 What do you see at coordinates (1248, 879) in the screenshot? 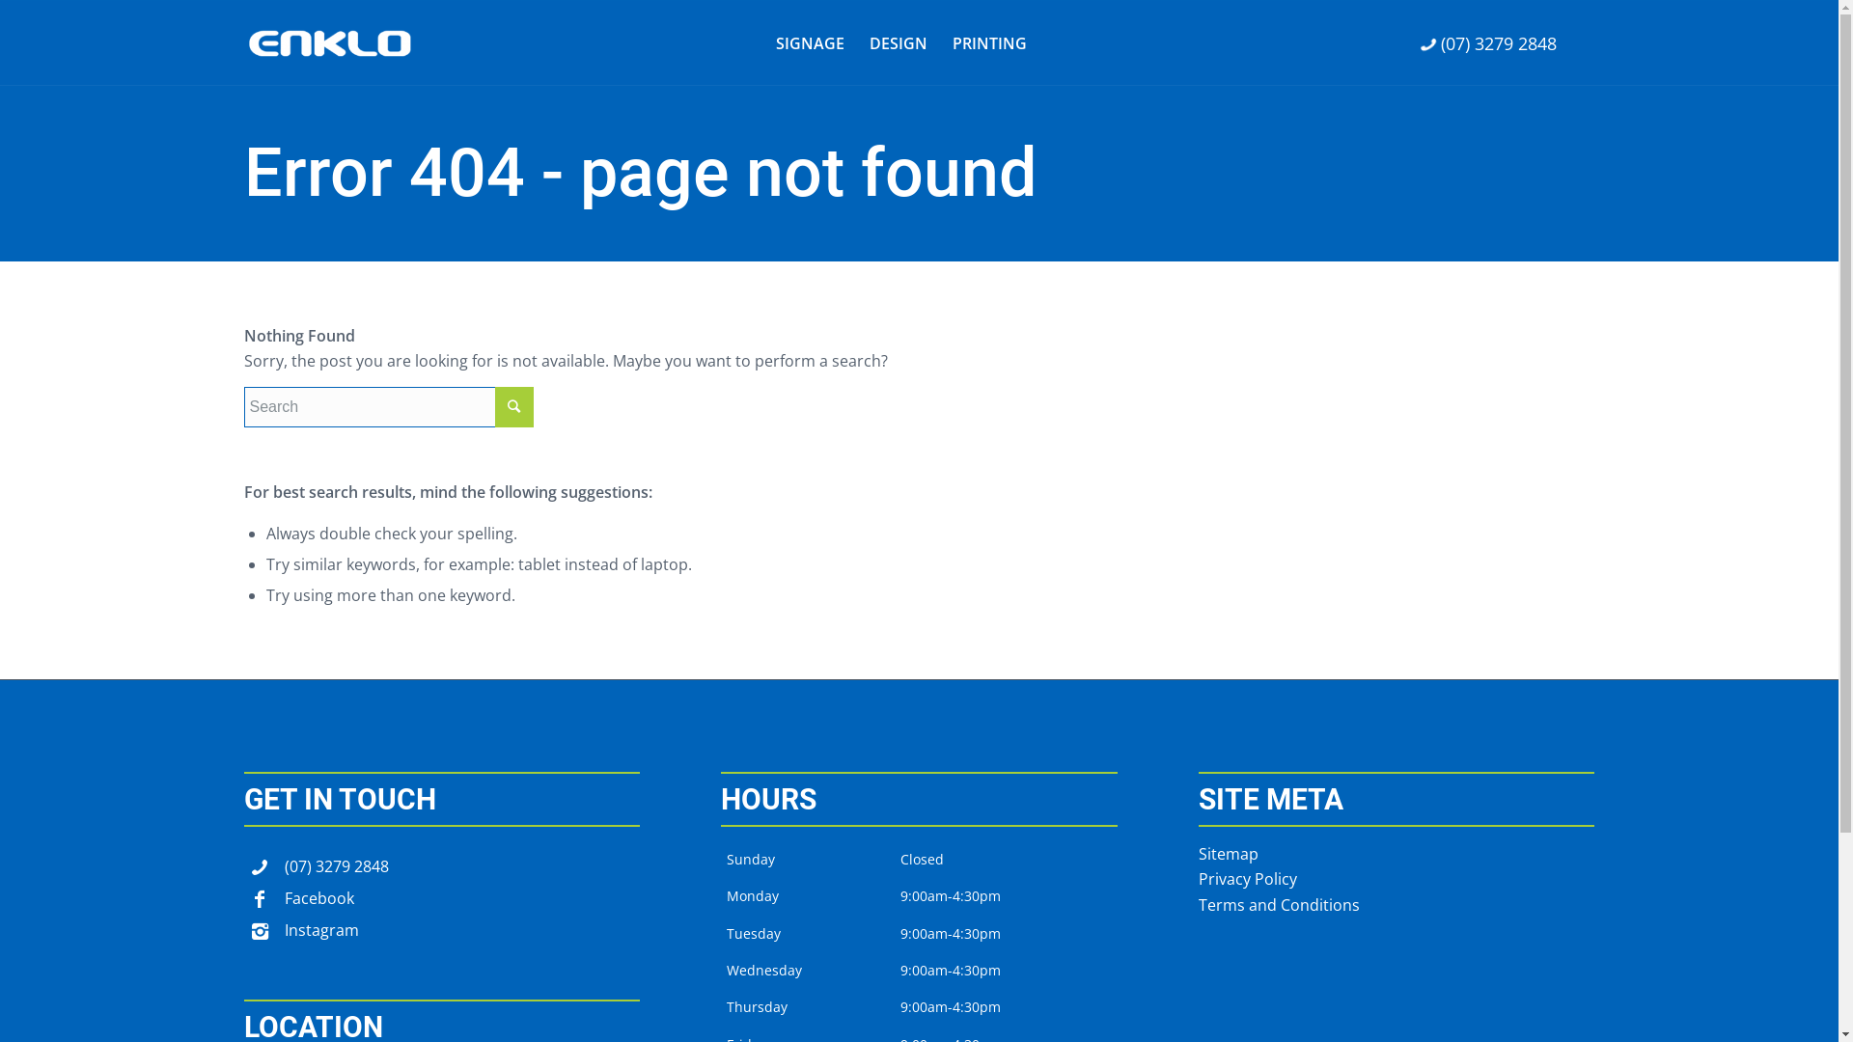
I see `Privacy Policy` at bounding box center [1248, 879].